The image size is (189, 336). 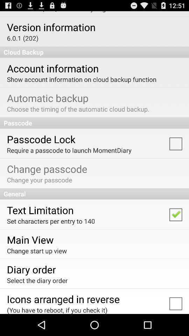 I want to click on open app above the 6 0 1 item, so click(x=51, y=27).